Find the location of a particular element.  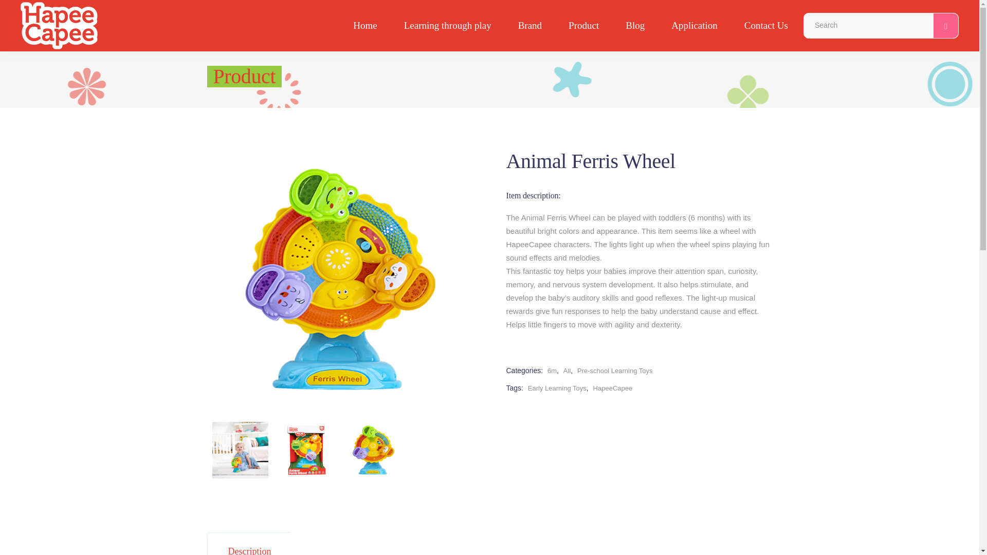

Product is located at coordinates (583, 26).